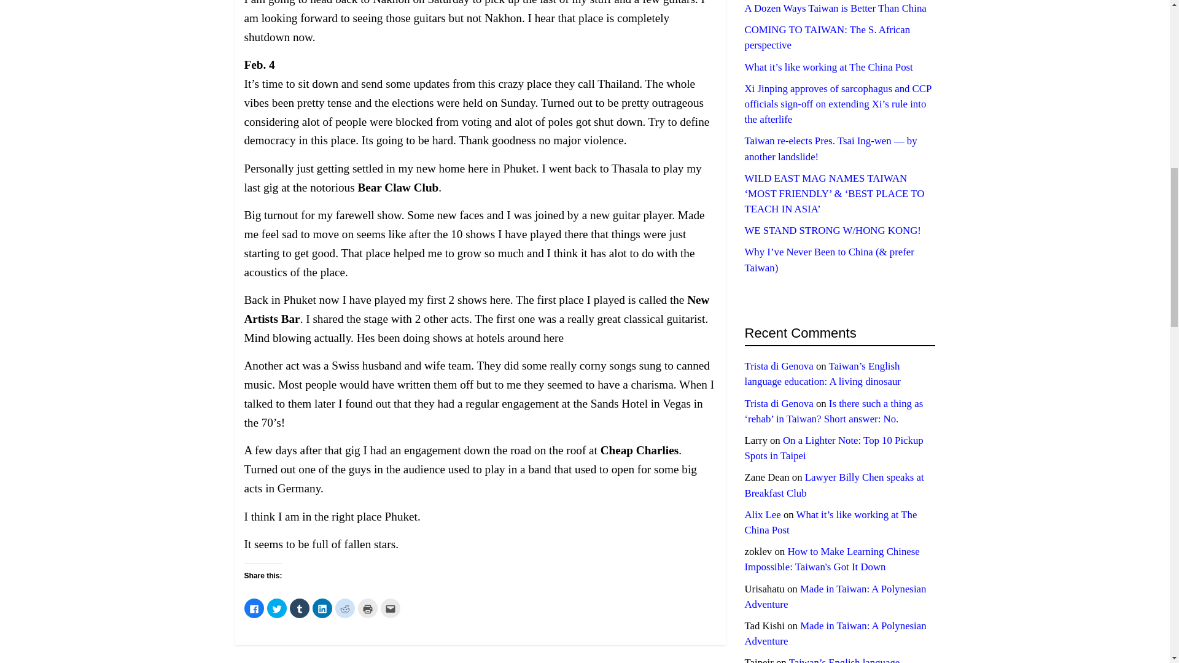 This screenshot has height=663, width=1179. I want to click on Click to email this to a friend, so click(391, 608).